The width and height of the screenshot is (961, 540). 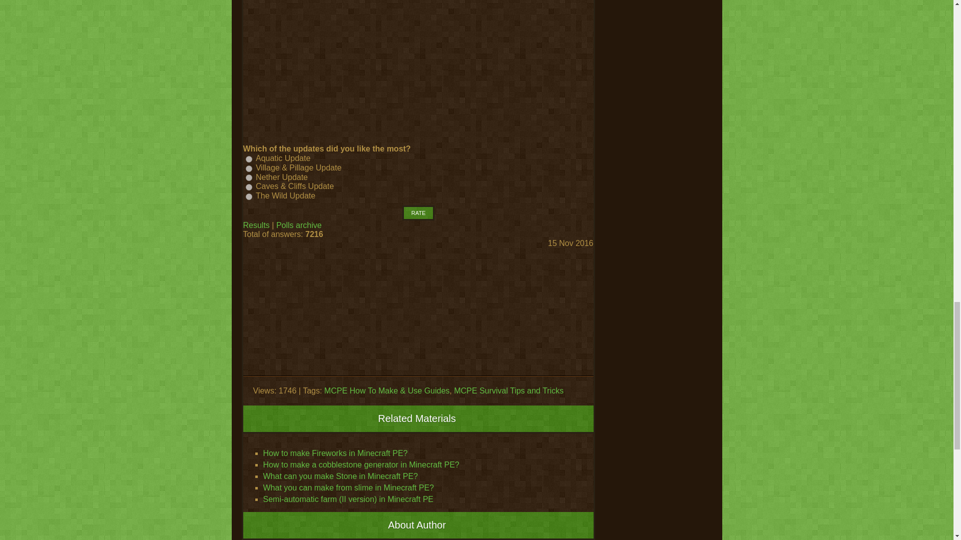 I want to click on How to make a cobblestone generator in Minecraft PE?, so click(x=361, y=465).